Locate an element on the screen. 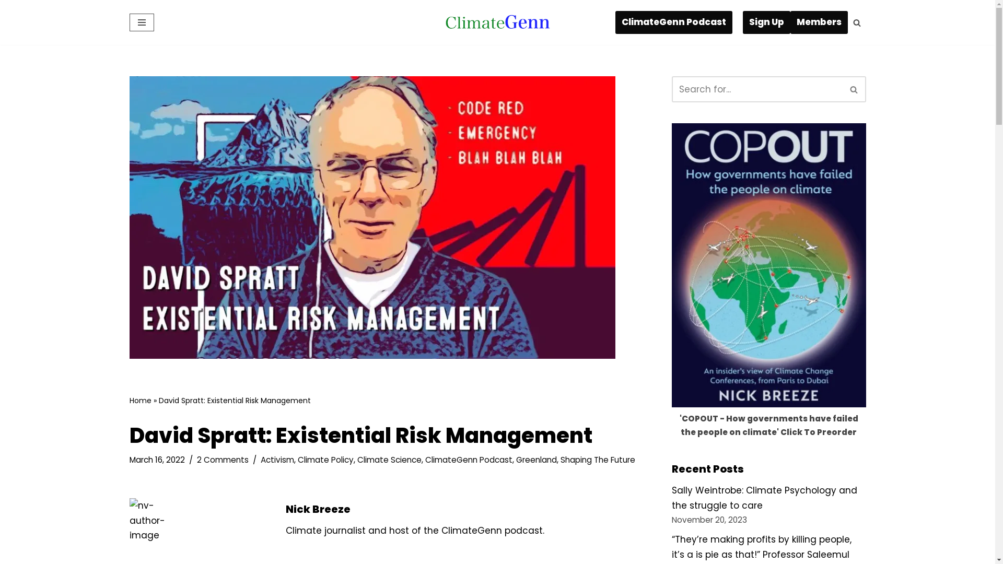  2 Comments is located at coordinates (223, 460).